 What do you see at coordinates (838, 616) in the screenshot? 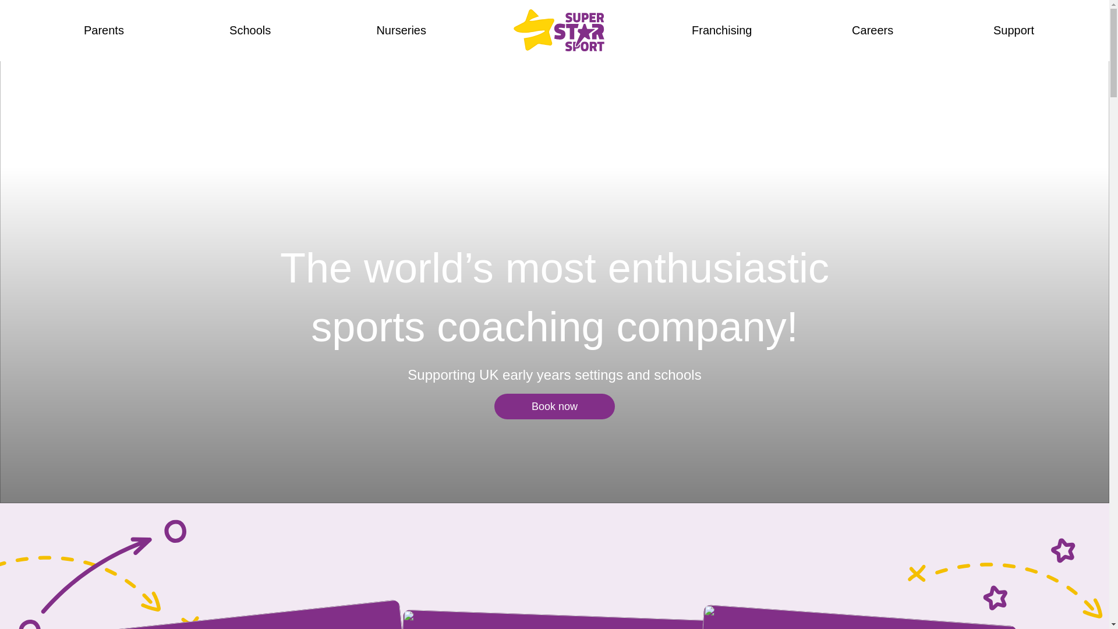
I see `Primary School page 1-min` at bounding box center [838, 616].